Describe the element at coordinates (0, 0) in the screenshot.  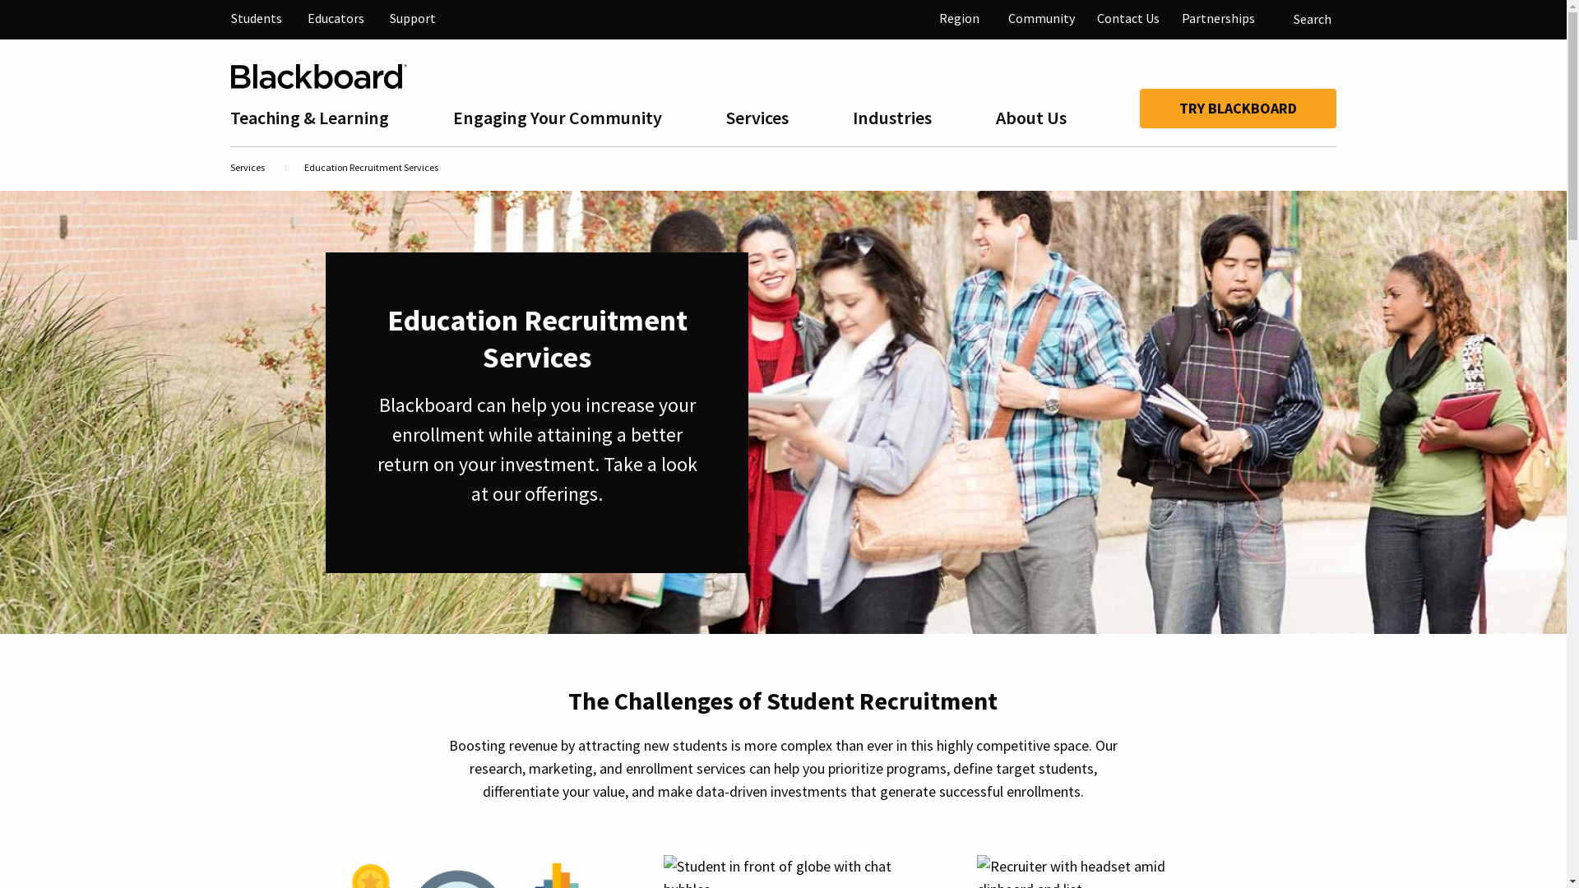
I see `Skip to main content` at that location.